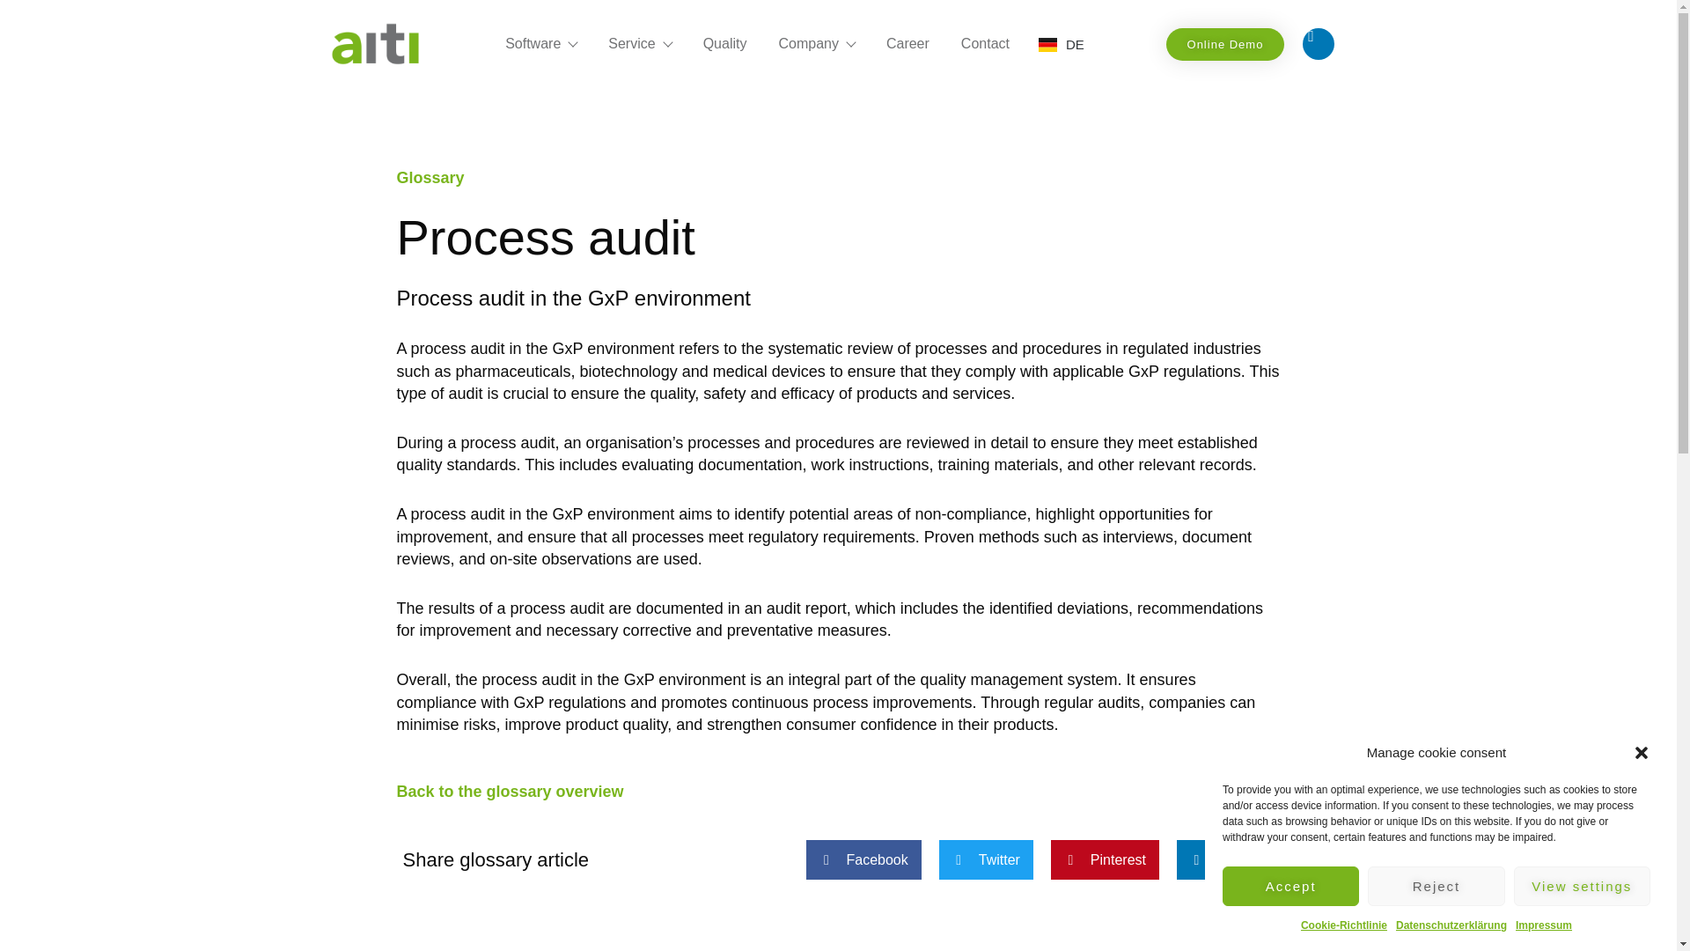 The height and width of the screenshot is (951, 1690). Describe the element at coordinates (540, 43) in the screenshot. I see `Software` at that location.